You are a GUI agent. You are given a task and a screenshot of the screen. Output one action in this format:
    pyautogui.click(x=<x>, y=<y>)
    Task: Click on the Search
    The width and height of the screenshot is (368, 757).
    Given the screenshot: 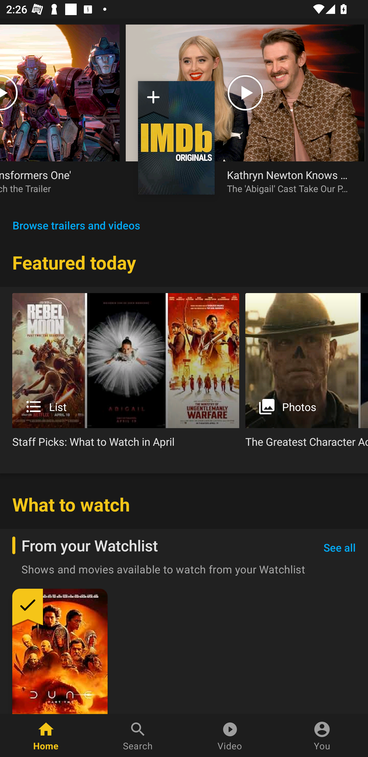 What is the action you would take?
    pyautogui.click(x=138, y=736)
    